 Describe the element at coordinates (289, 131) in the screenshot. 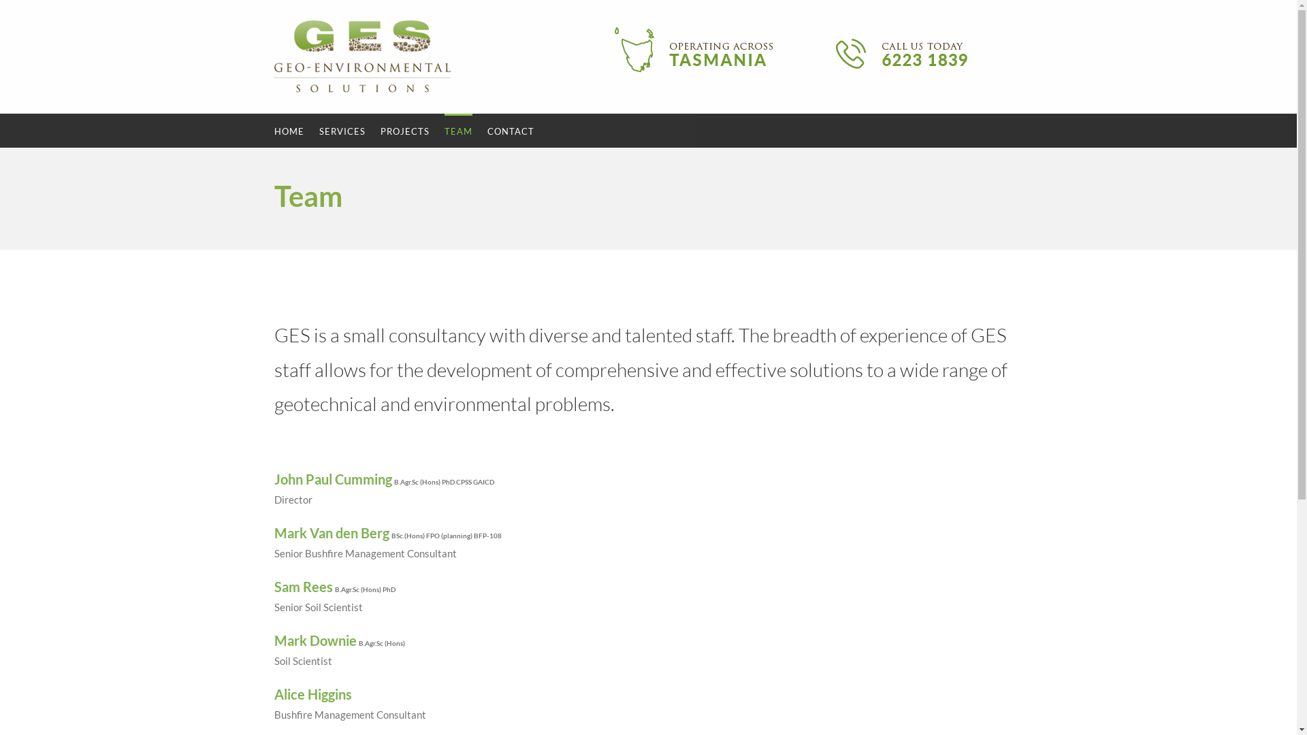

I see `HOME` at that location.